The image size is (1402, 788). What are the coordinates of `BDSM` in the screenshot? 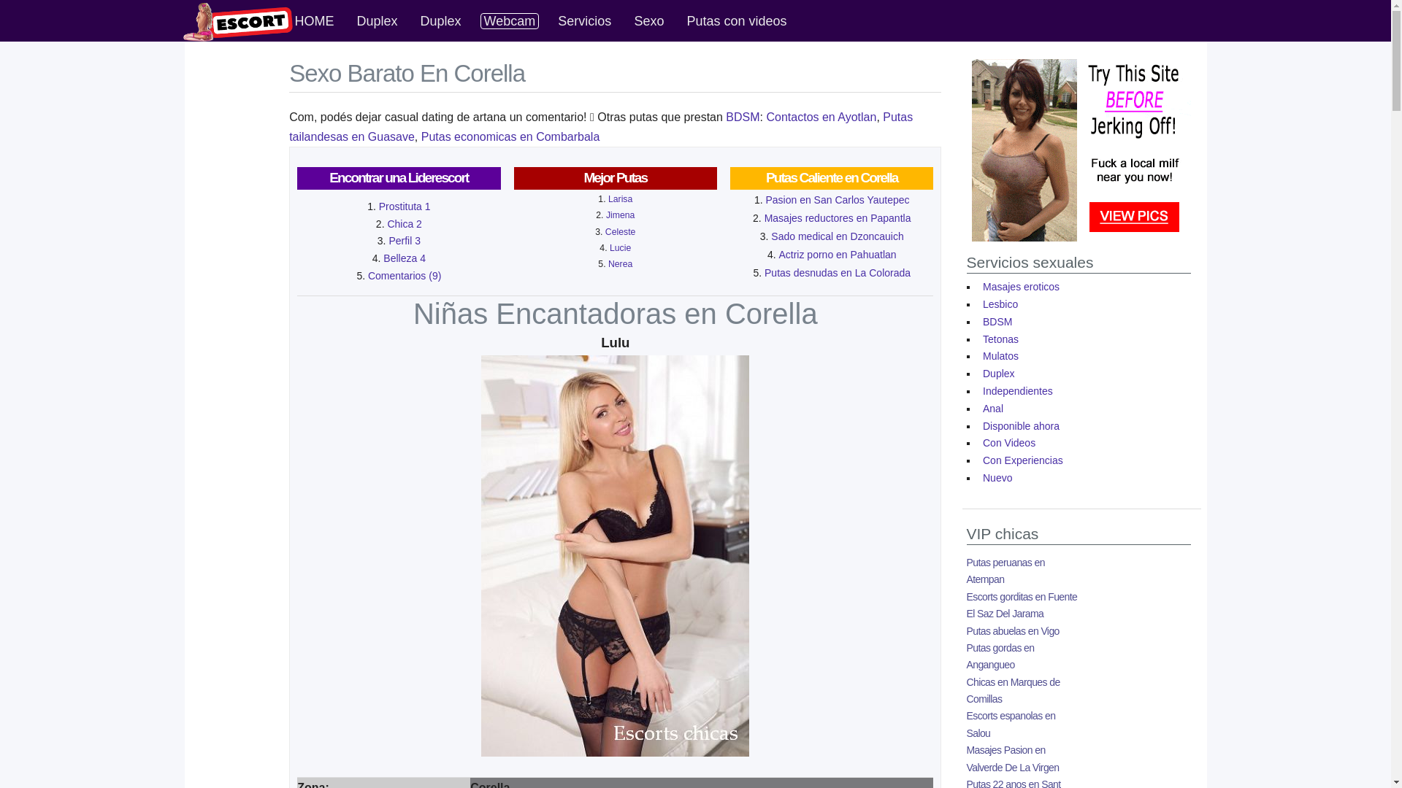 It's located at (997, 322).